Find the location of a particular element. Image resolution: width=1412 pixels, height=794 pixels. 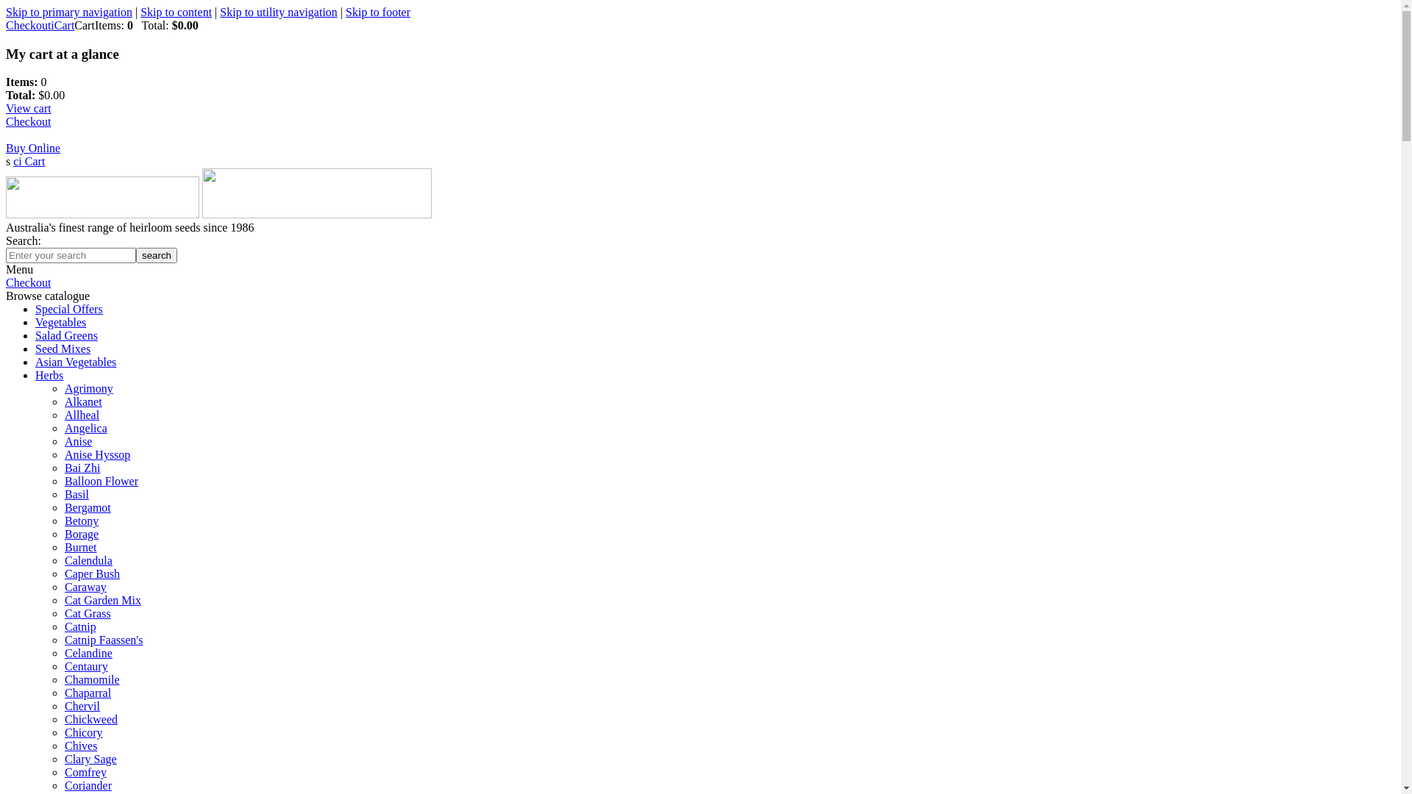

Chives is located at coordinates (81, 745).